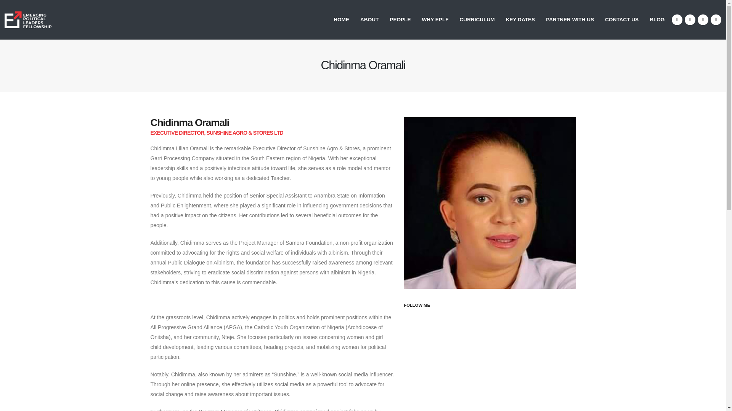 This screenshot has height=411, width=732. I want to click on CONTACT US, so click(621, 20).